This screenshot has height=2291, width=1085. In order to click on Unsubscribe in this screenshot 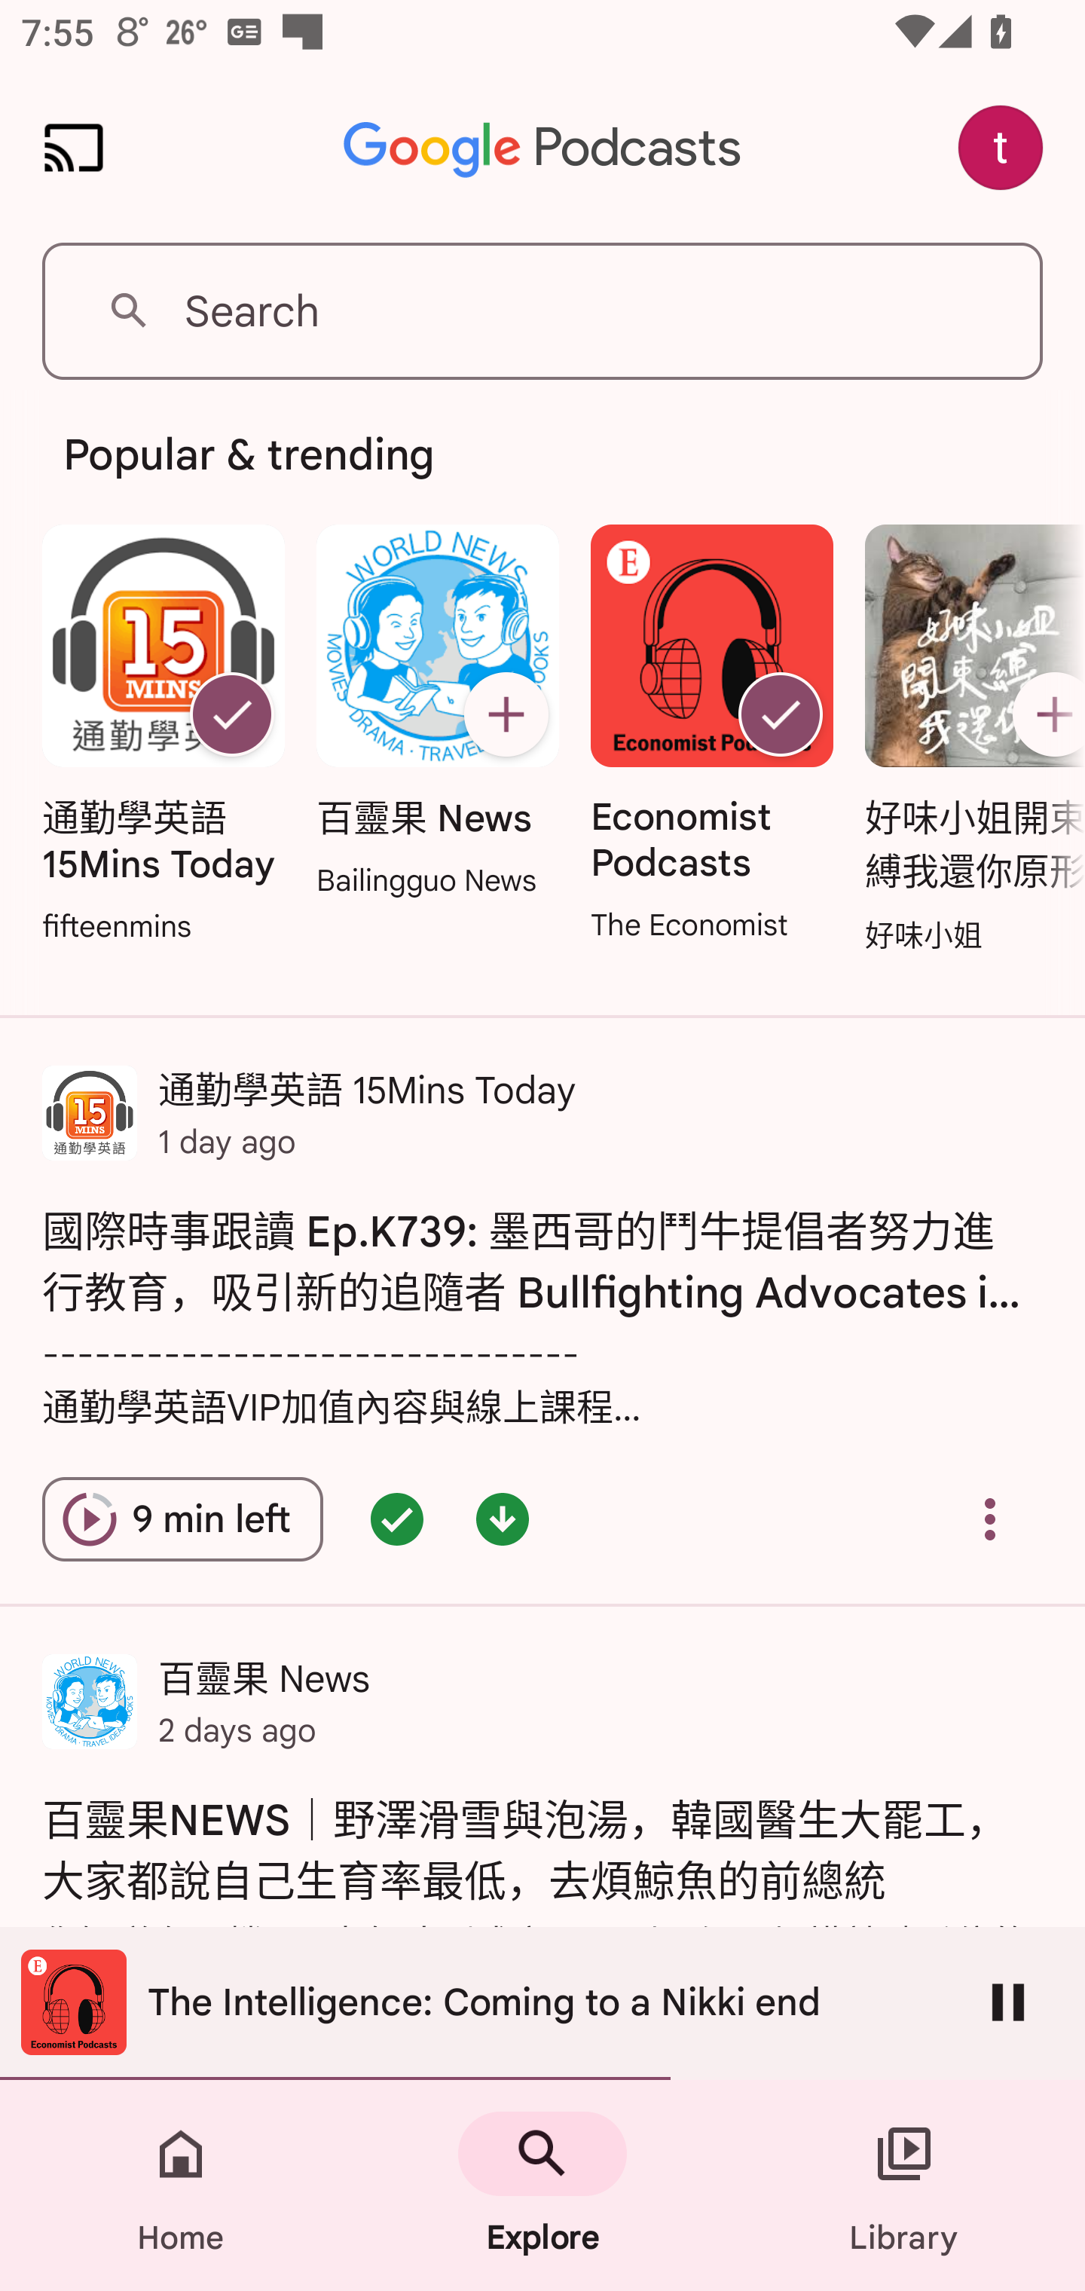, I will do `click(781, 714)`.